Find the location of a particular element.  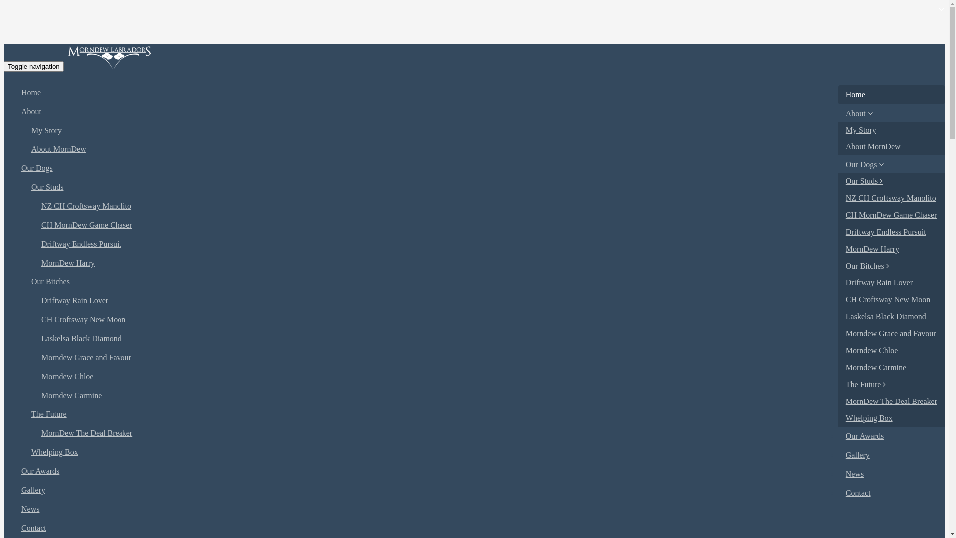

Our Studs is located at coordinates (891, 181).